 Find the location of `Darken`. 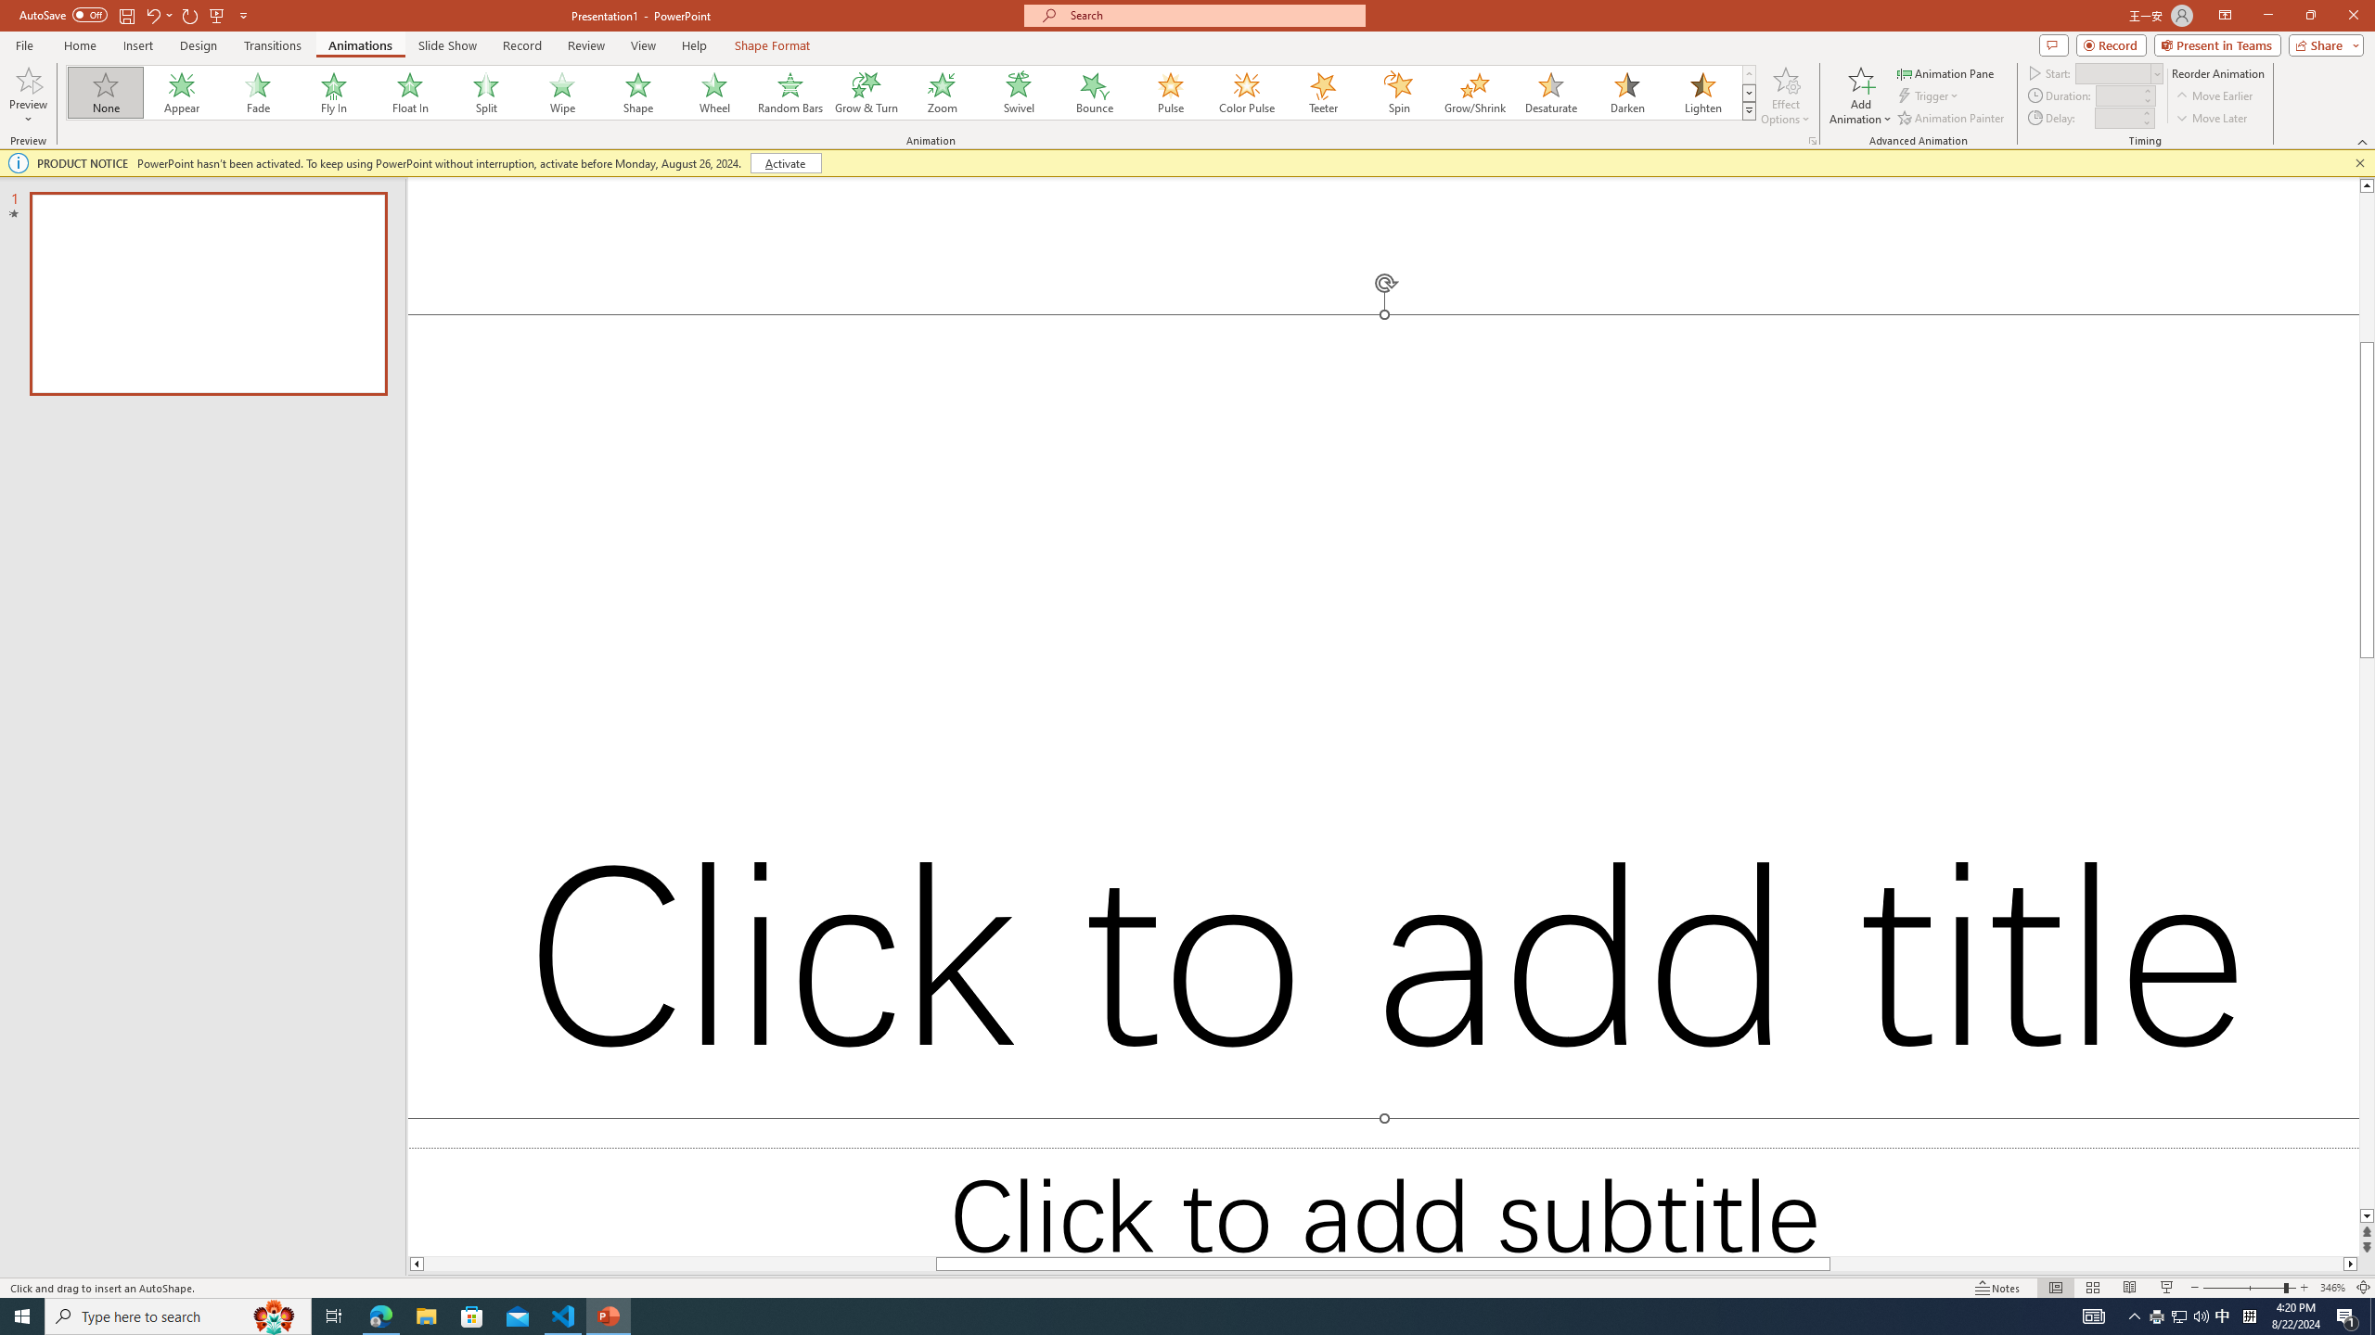

Darken is located at coordinates (1626, 93).